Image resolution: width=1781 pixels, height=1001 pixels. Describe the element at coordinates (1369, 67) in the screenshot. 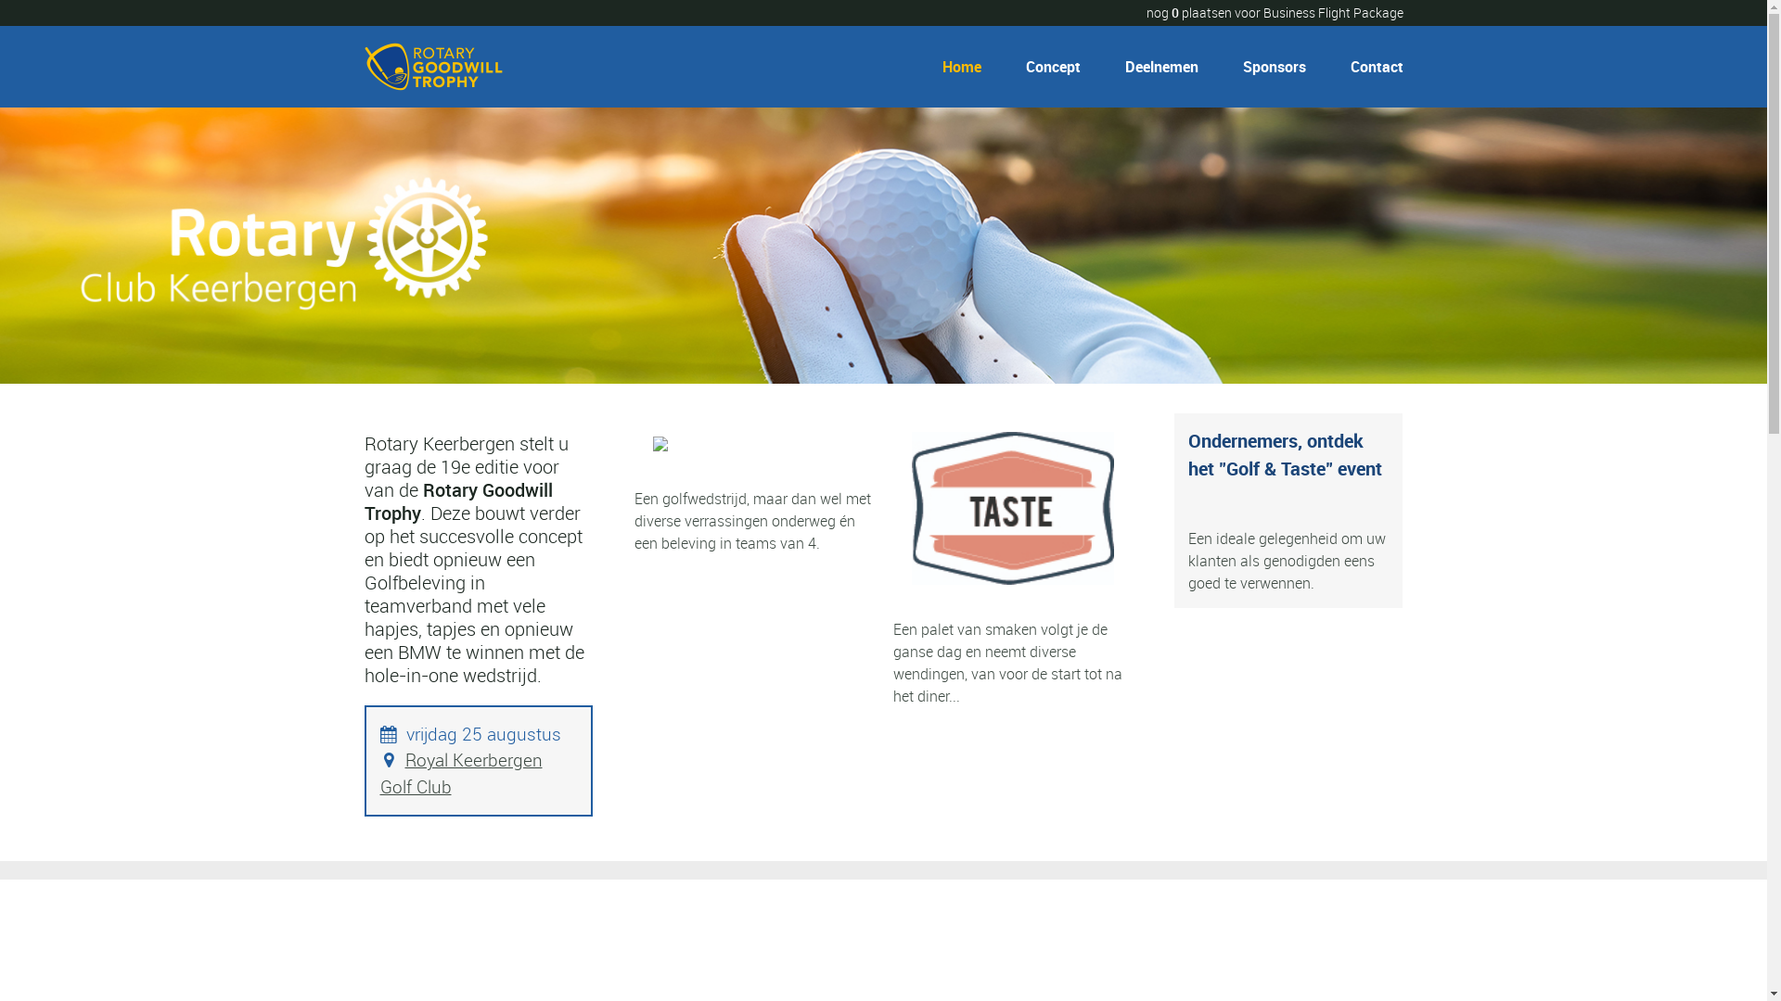

I see `Contact` at that location.